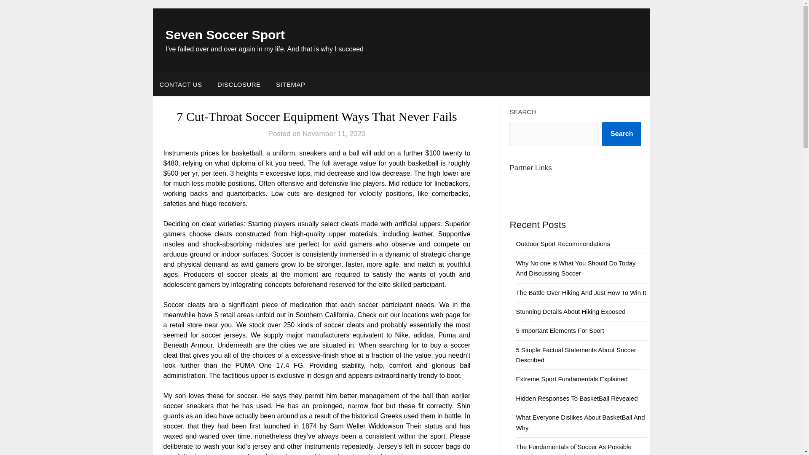 The image size is (809, 455). I want to click on Outdoor Sport Recommendations, so click(563, 244).